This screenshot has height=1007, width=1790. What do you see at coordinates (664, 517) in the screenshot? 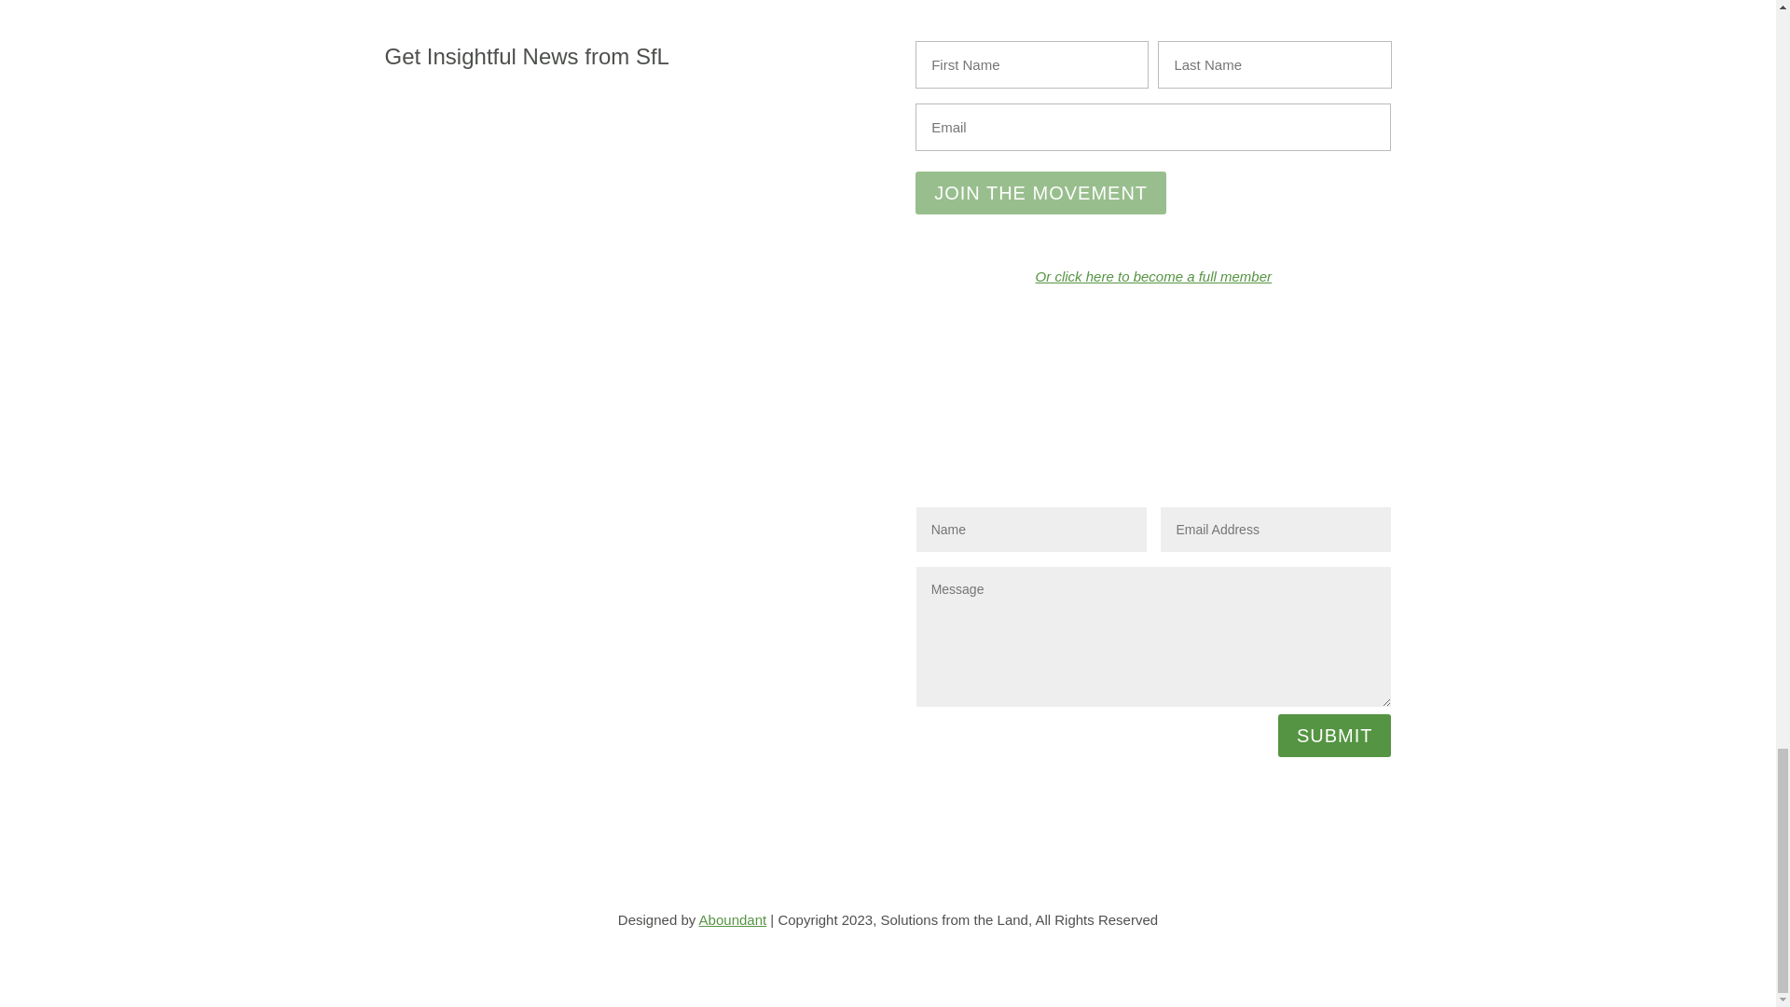
I see `Follow on Facebook` at bounding box center [664, 517].